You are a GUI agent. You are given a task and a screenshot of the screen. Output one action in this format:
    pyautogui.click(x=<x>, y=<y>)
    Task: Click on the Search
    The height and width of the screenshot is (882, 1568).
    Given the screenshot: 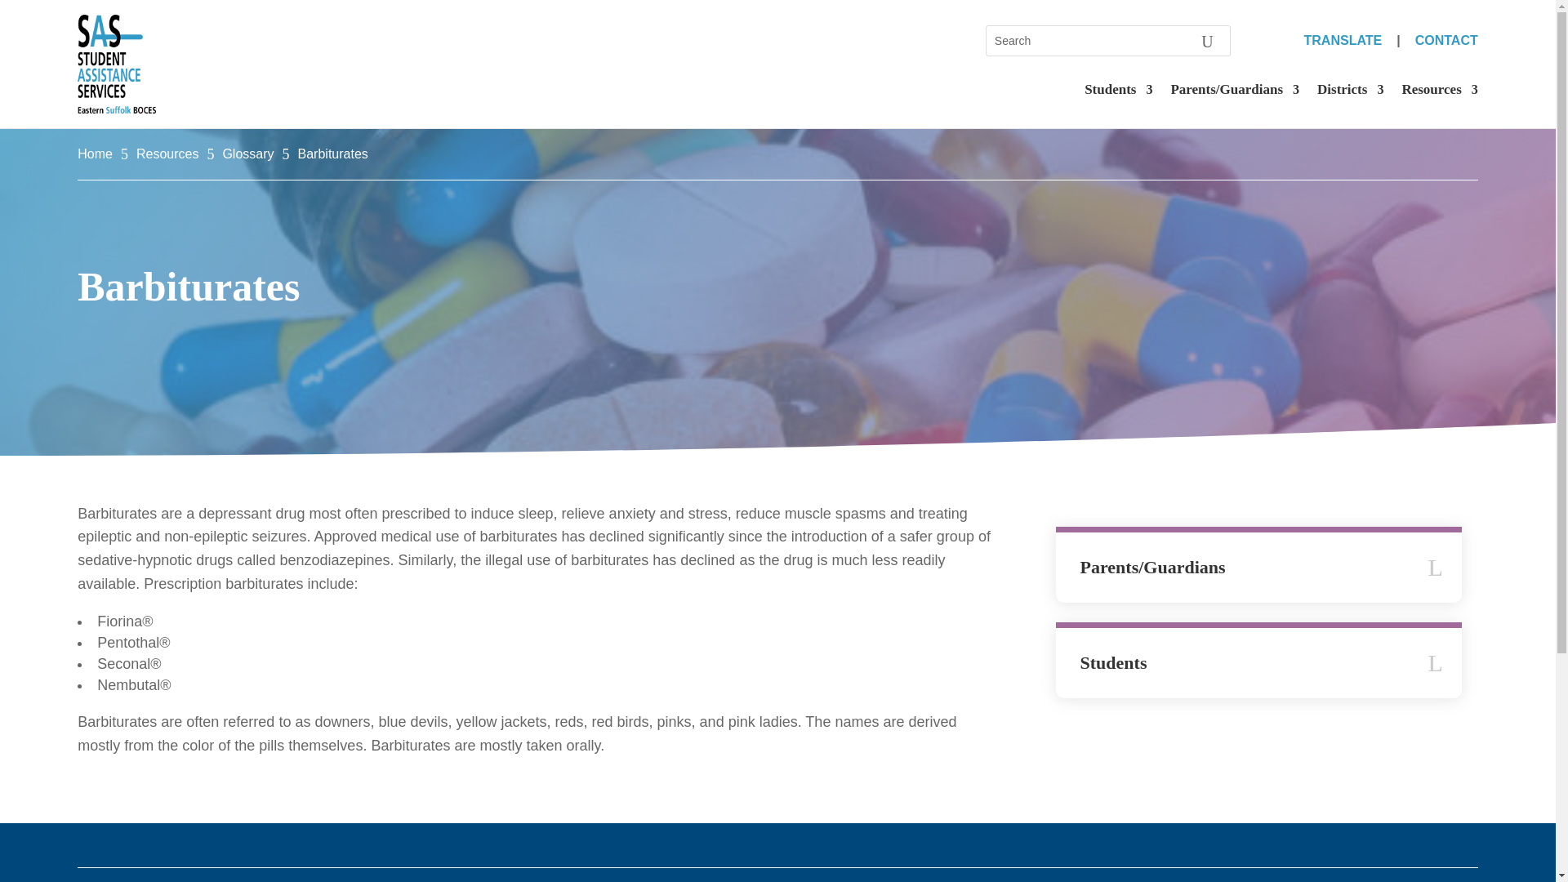 What is the action you would take?
    pyautogui.click(x=1207, y=41)
    